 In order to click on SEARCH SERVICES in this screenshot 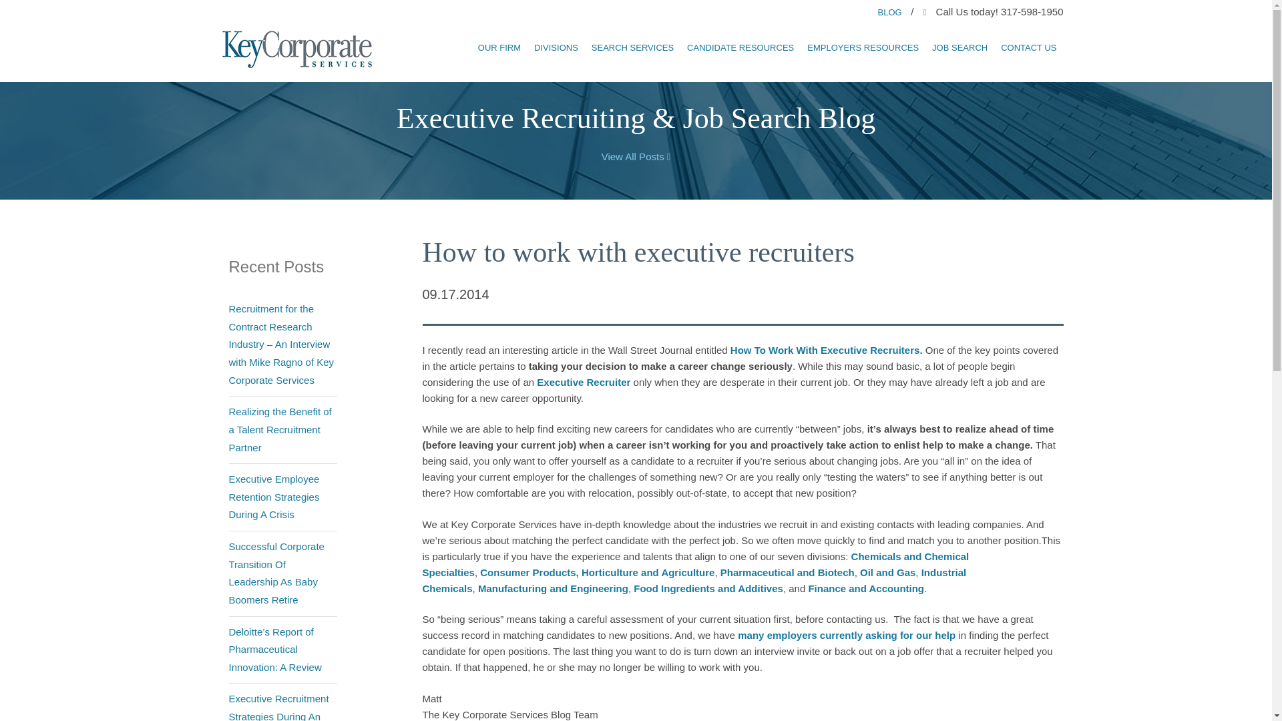, I will do `click(632, 42)`.